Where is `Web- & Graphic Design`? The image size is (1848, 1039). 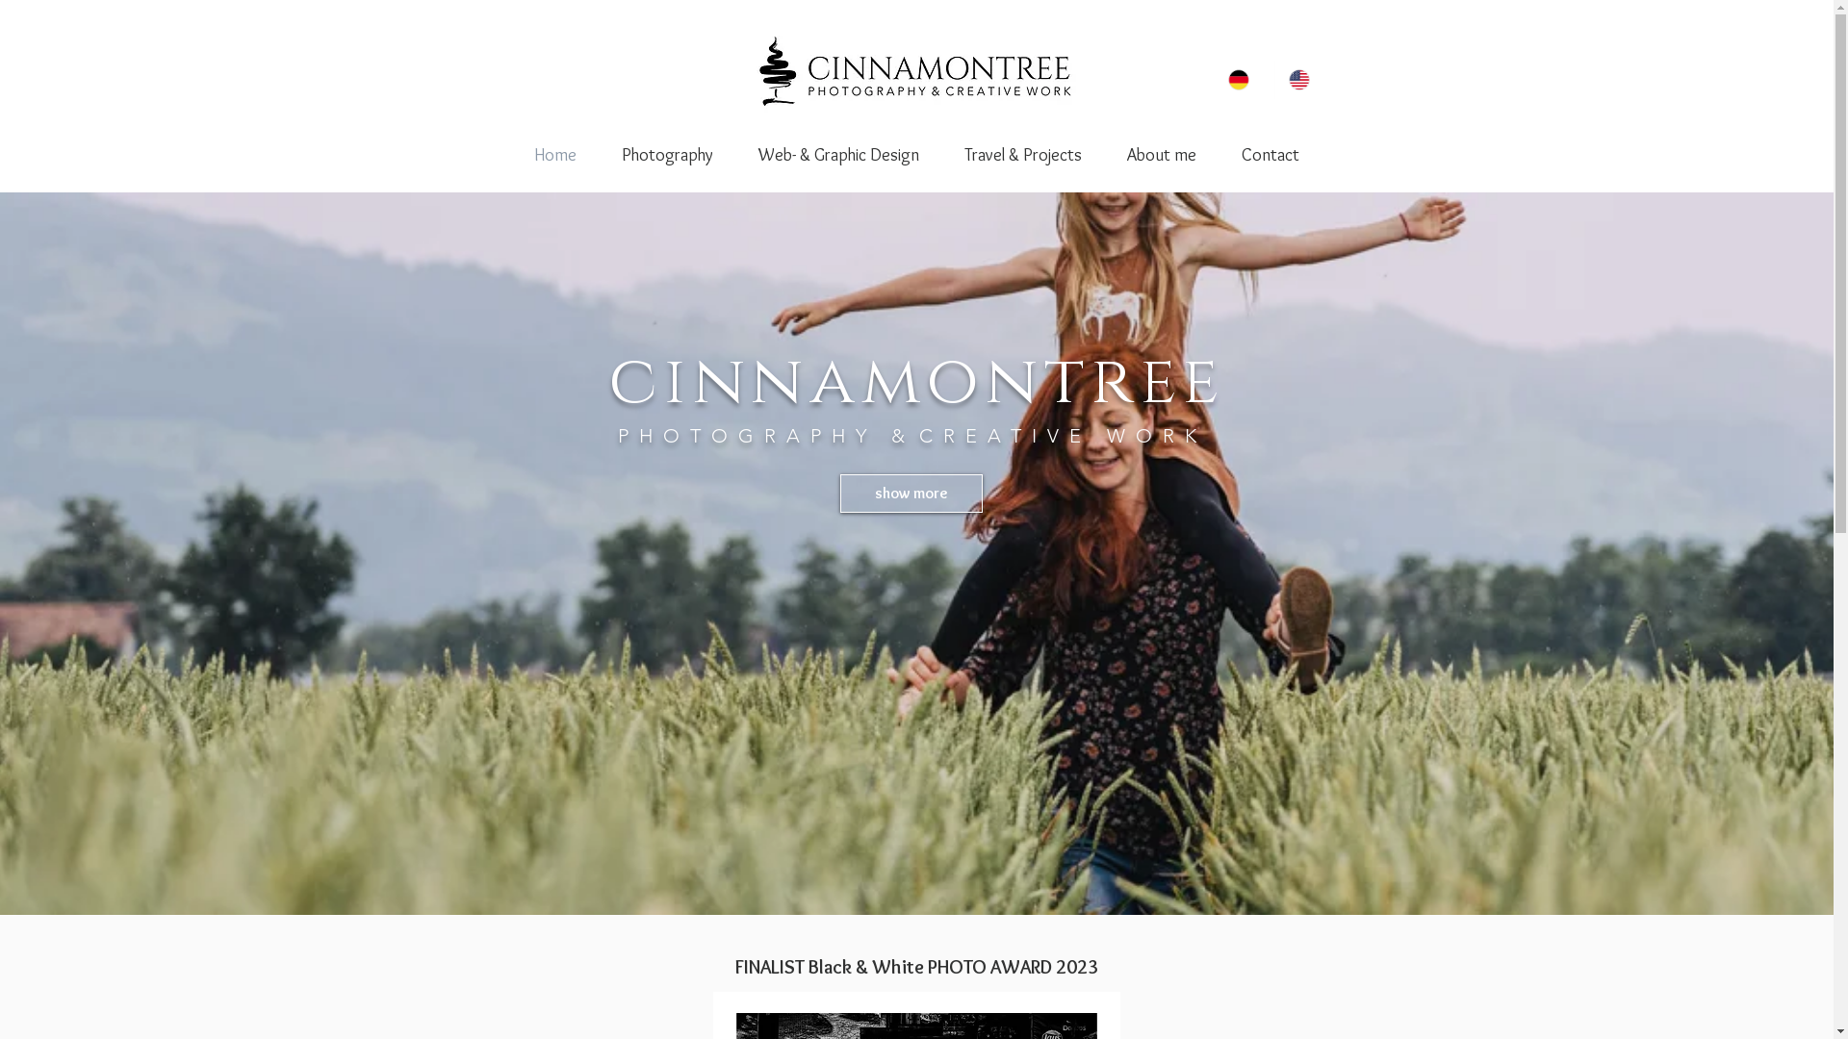 Web- & Graphic Design is located at coordinates (838, 155).